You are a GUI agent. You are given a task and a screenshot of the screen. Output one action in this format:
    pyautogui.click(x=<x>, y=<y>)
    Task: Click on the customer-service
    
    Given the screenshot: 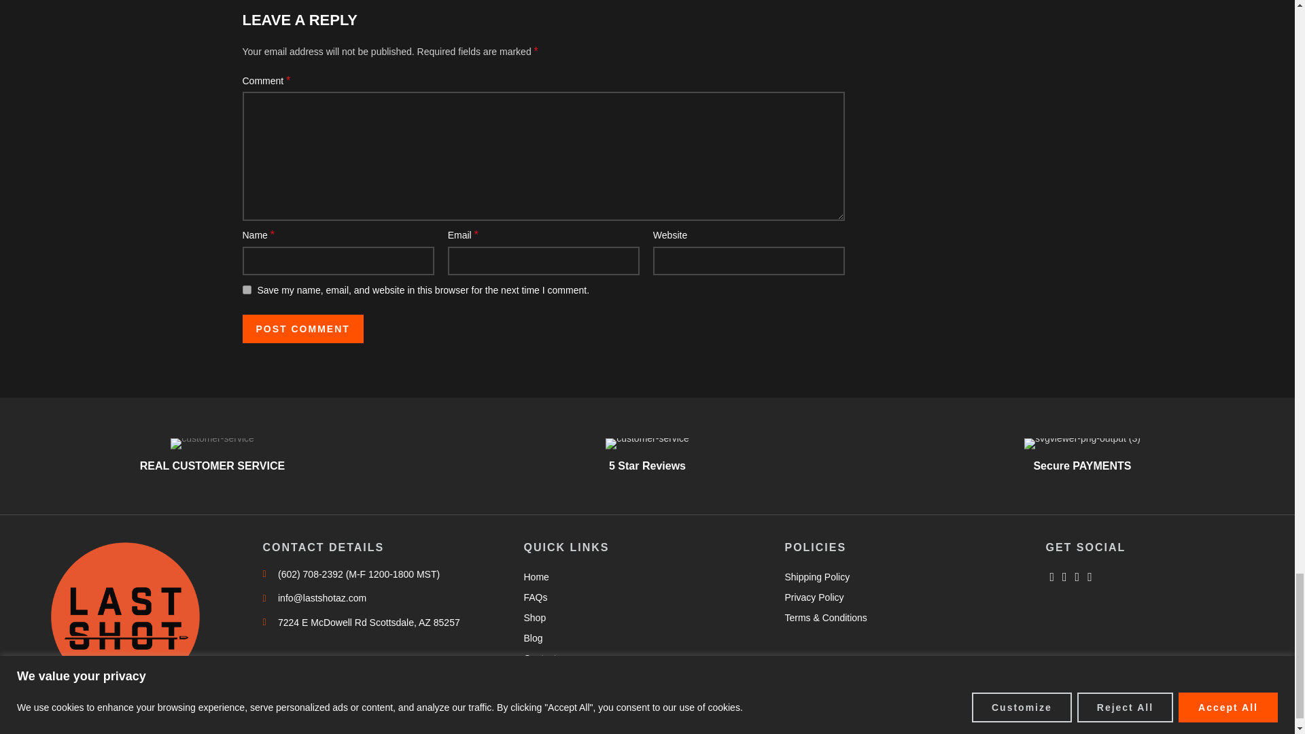 What is the action you would take?
    pyautogui.click(x=212, y=443)
    